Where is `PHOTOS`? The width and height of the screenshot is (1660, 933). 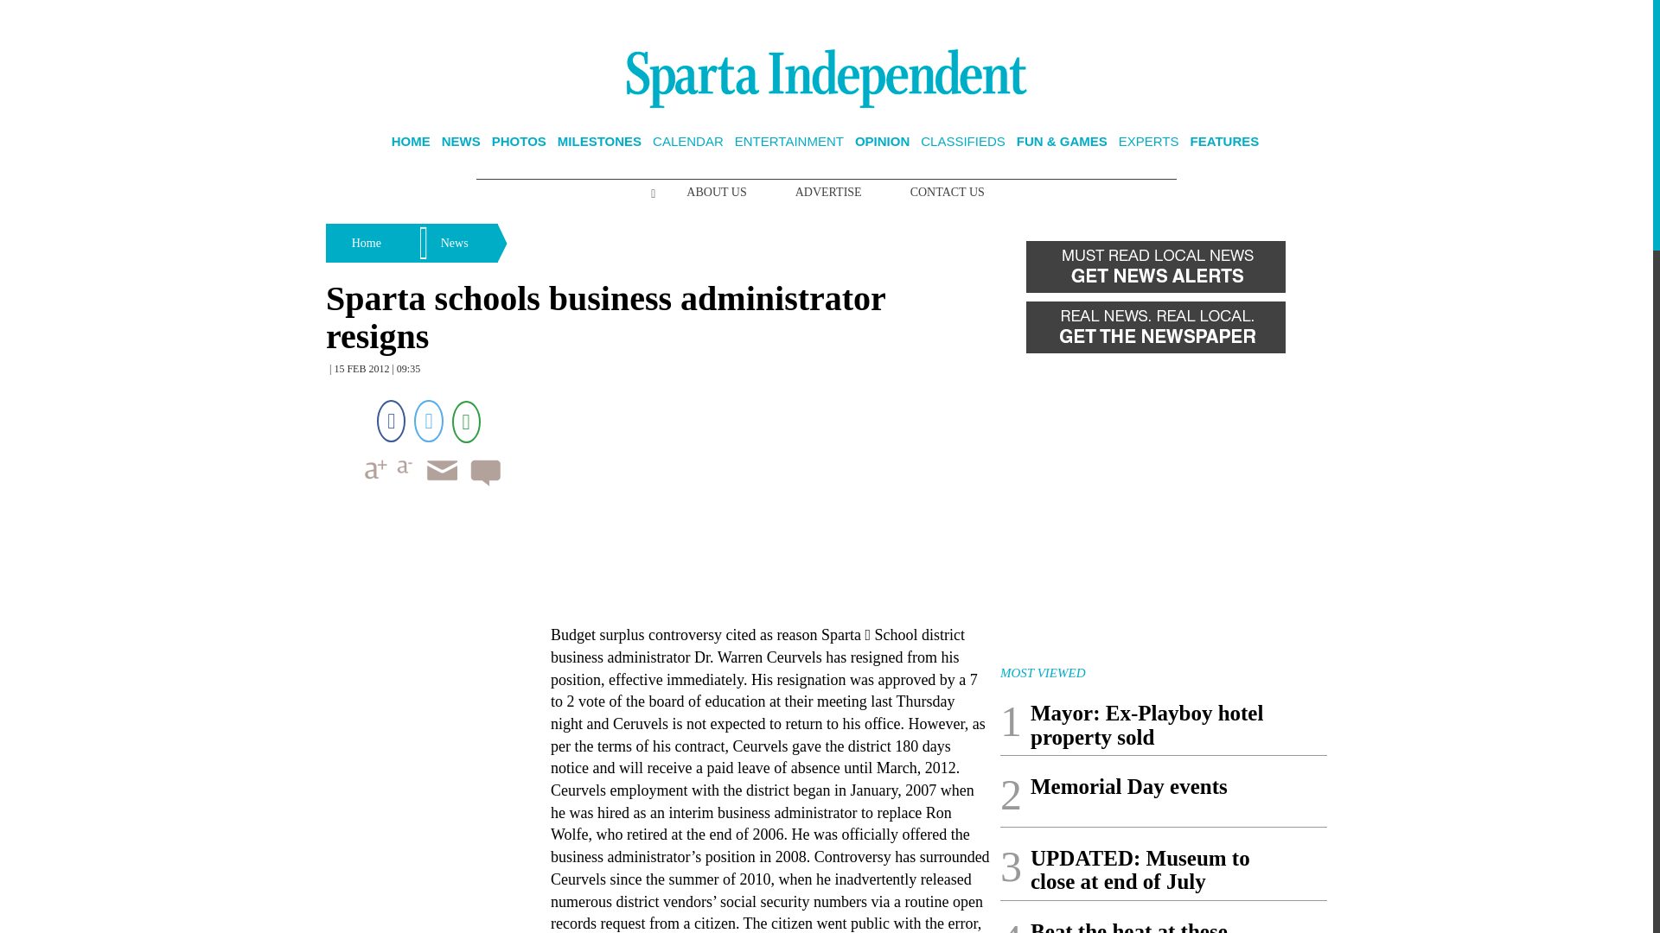
PHOTOS is located at coordinates (519, 141).